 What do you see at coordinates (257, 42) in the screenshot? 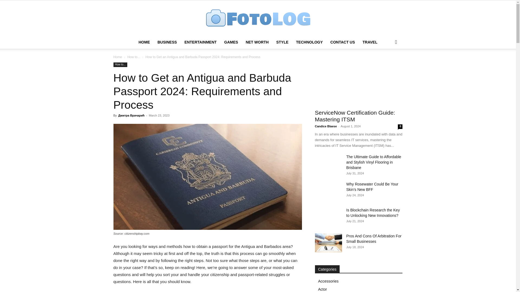
I see `NET WORTH` at bounding box center [257, 42].